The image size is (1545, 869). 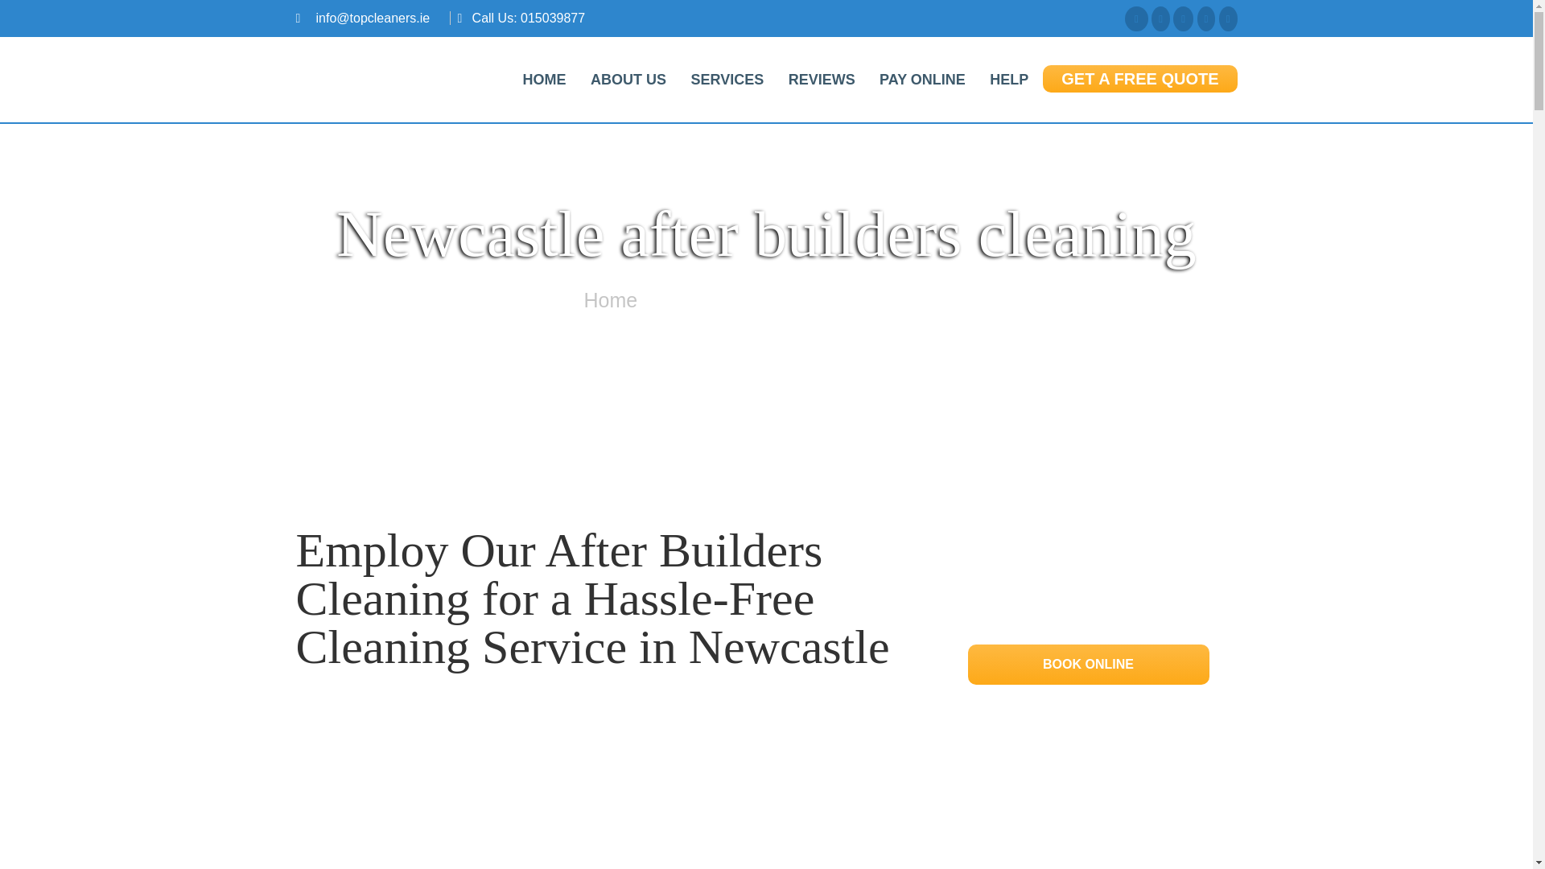 I want to click on HELP, so click(x=1009, y=79).